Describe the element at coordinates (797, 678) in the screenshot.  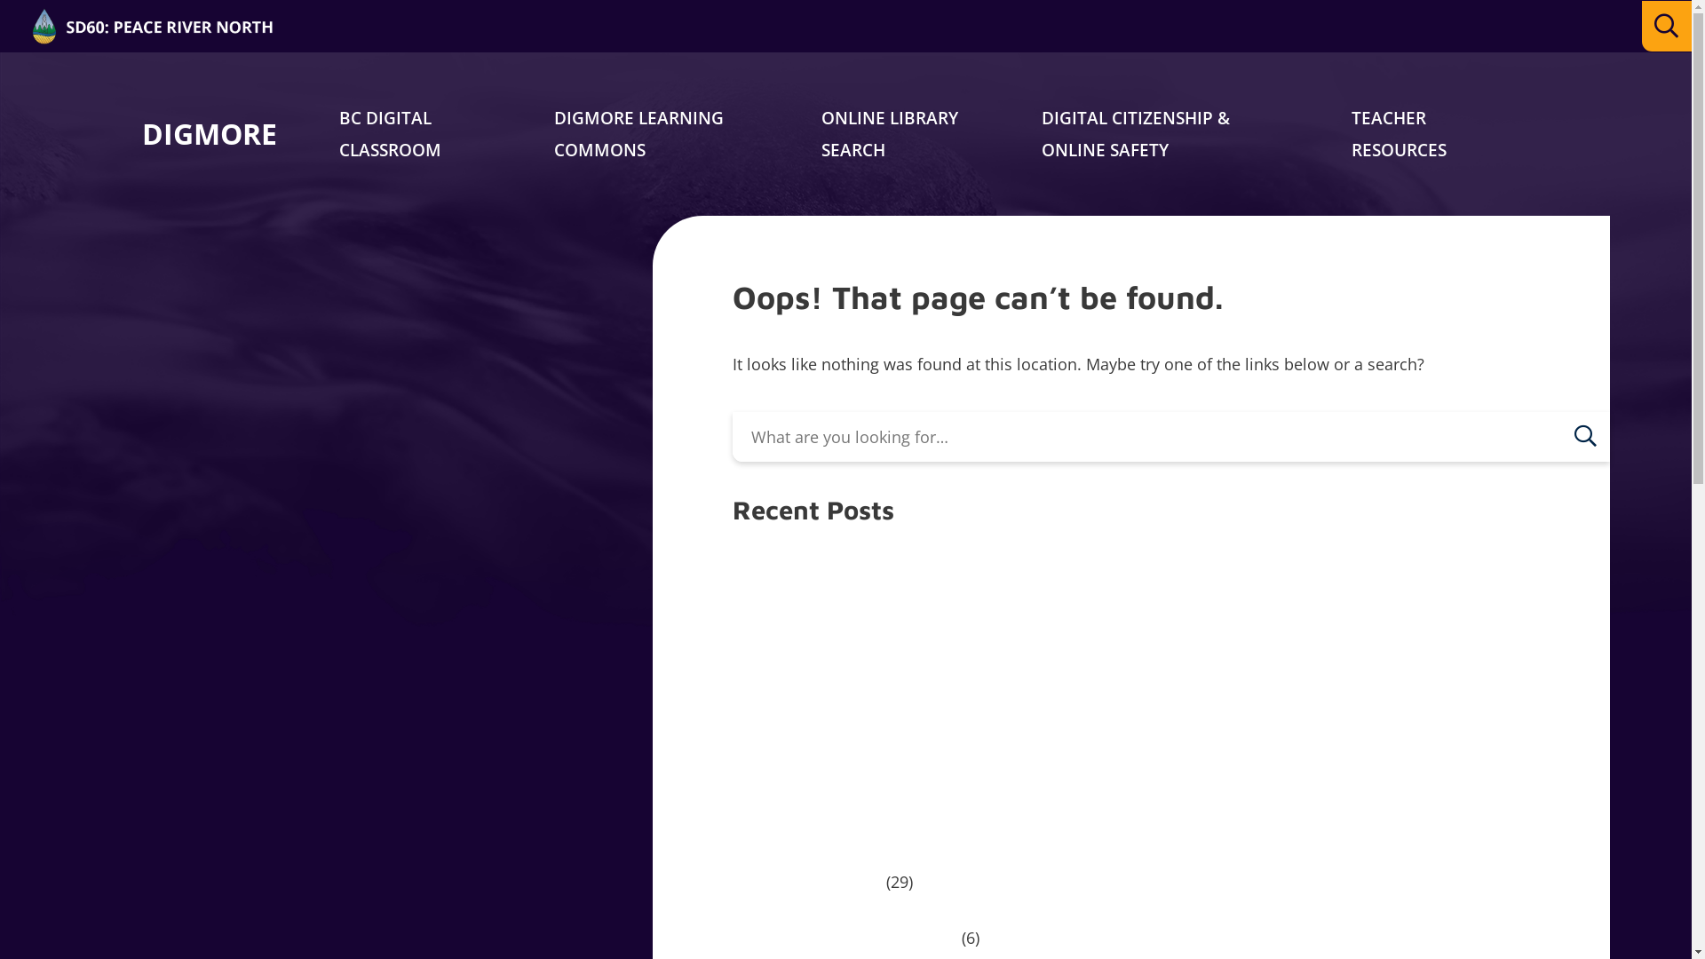
I see `Hello world!` at that location.